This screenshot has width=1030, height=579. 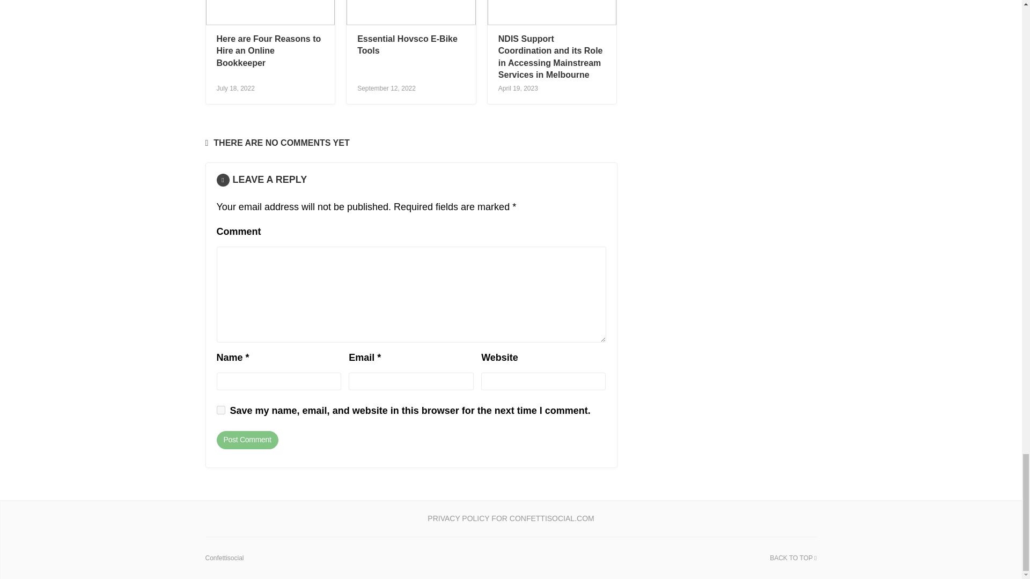 I want to click on Here are Four Reasons to Hire an Online Bookkeeper, so click(x=269, y=50).